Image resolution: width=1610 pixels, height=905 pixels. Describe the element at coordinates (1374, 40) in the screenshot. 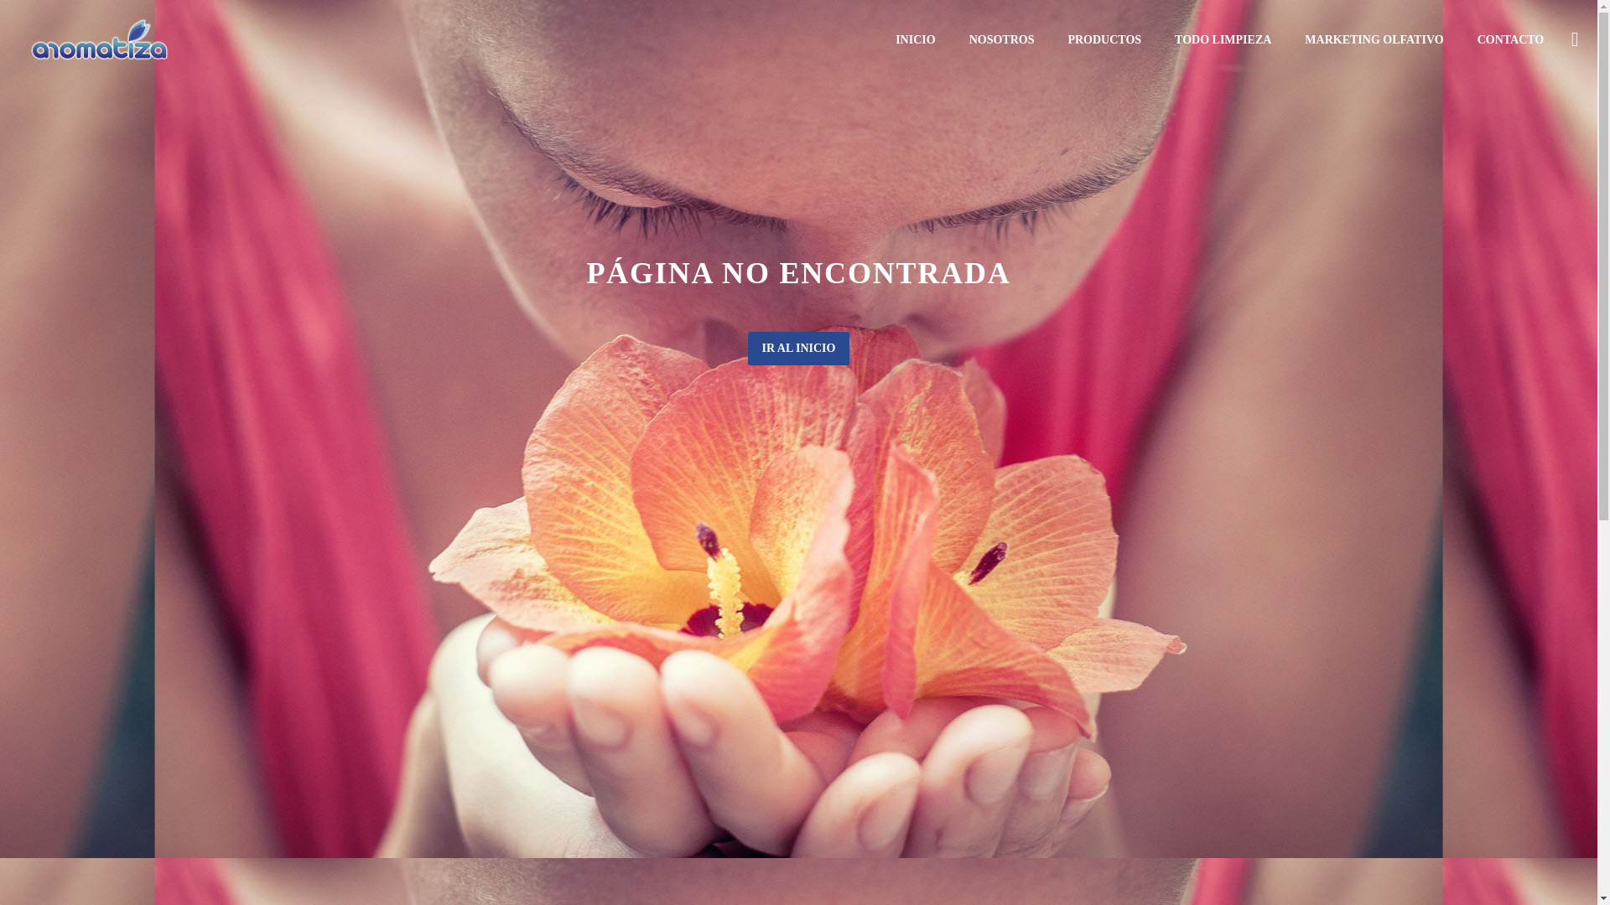

I see `MARKETING OLFATIVO` at that location.